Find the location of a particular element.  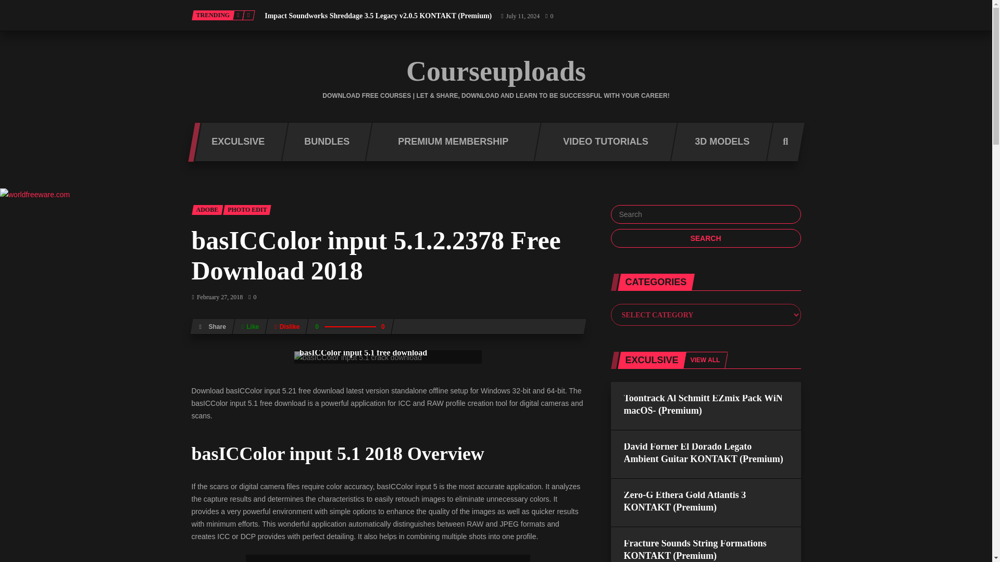

Video Tutorials is located at coordinates (602, 143).